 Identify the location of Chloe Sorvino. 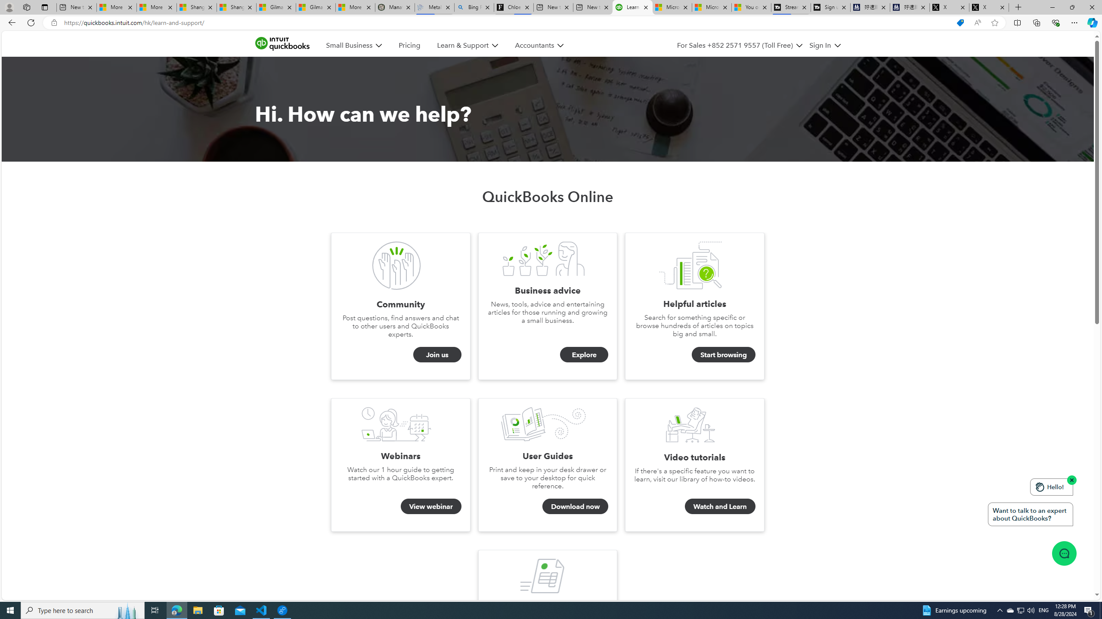
(514, 7).